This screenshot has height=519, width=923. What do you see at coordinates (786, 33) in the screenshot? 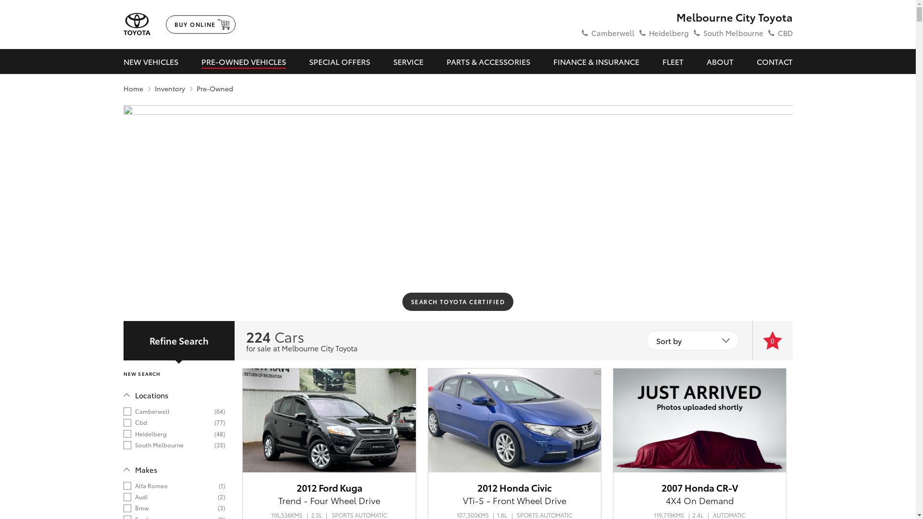
I see `CBD` at bounding box center [786, 33].